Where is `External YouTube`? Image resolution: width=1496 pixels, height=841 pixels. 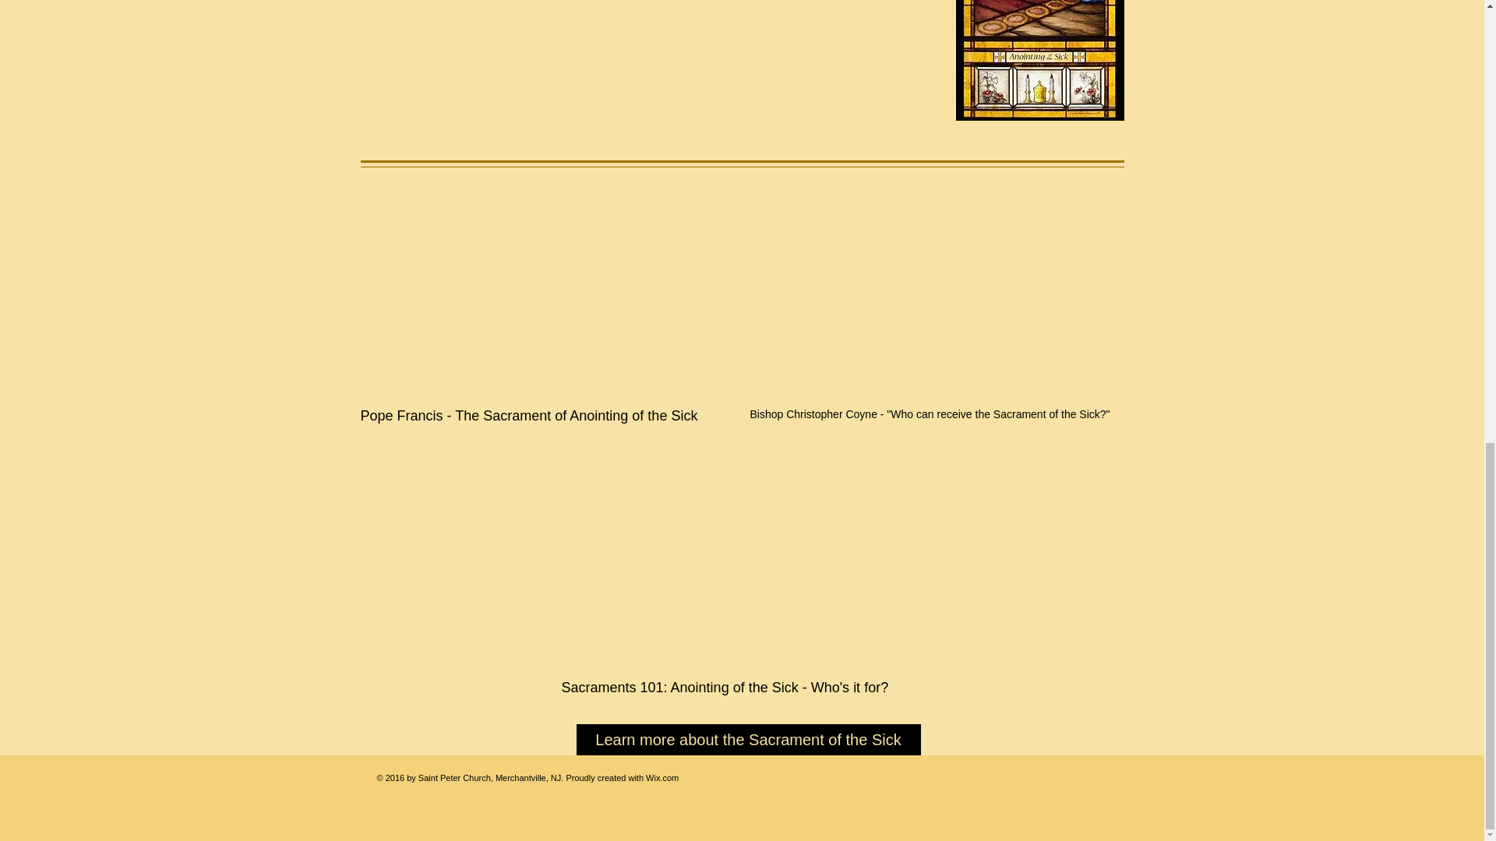
External YouTube is located at coordinates (748, 558).